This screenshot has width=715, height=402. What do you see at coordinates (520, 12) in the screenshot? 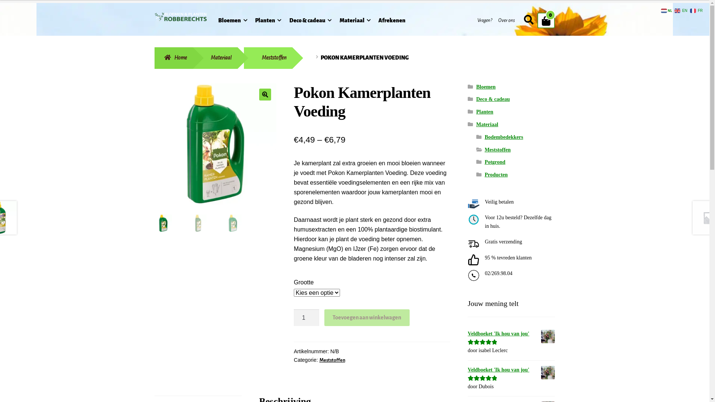
I see `Zoeken` at bounding box center [520, 12].